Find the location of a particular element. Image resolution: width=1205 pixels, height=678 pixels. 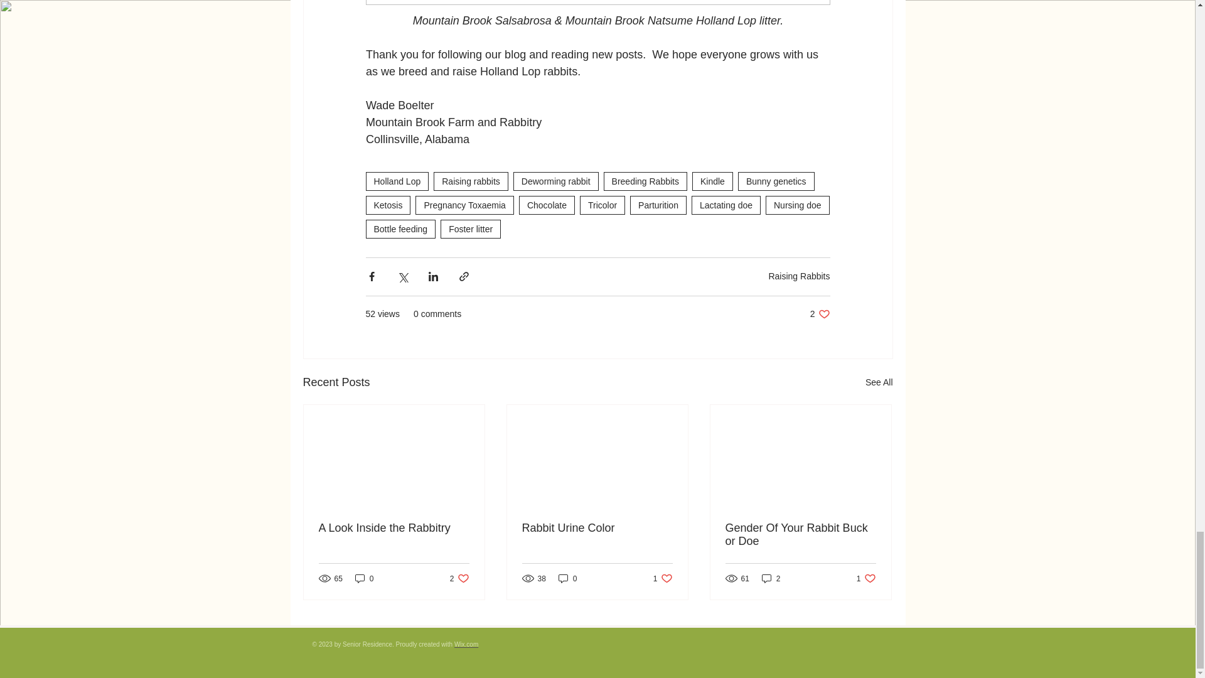

Kindle is located at coordinates (712, 181).